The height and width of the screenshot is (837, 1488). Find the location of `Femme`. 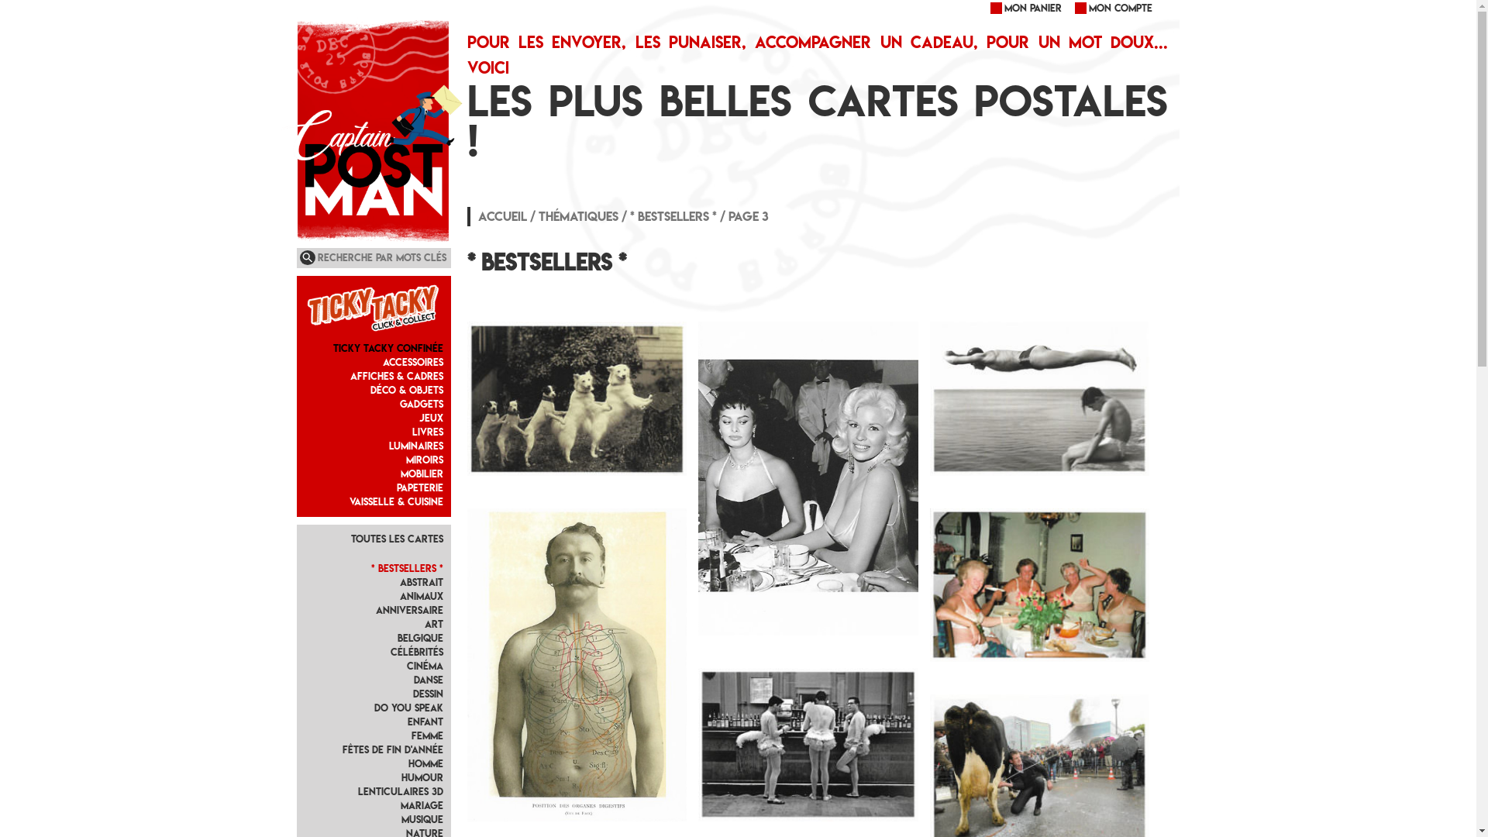

Femme is located at coordinates (428, 736).